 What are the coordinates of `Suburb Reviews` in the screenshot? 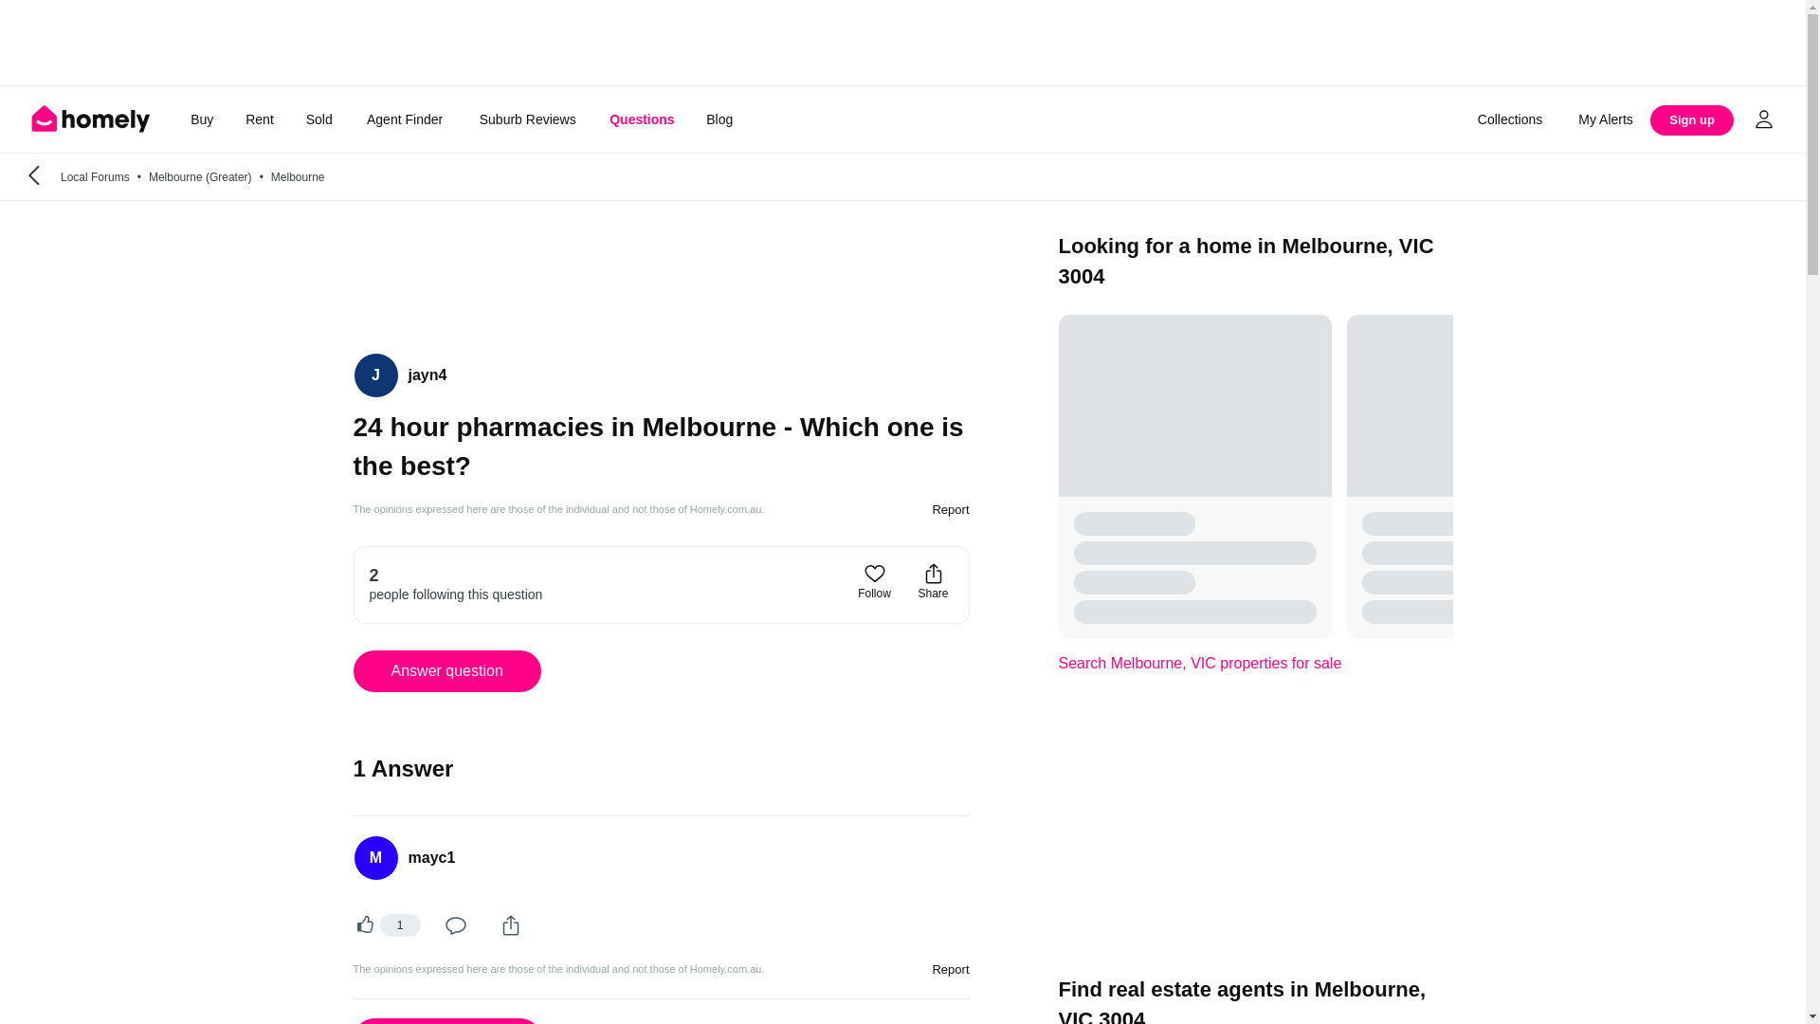 It's located at (527, 119).